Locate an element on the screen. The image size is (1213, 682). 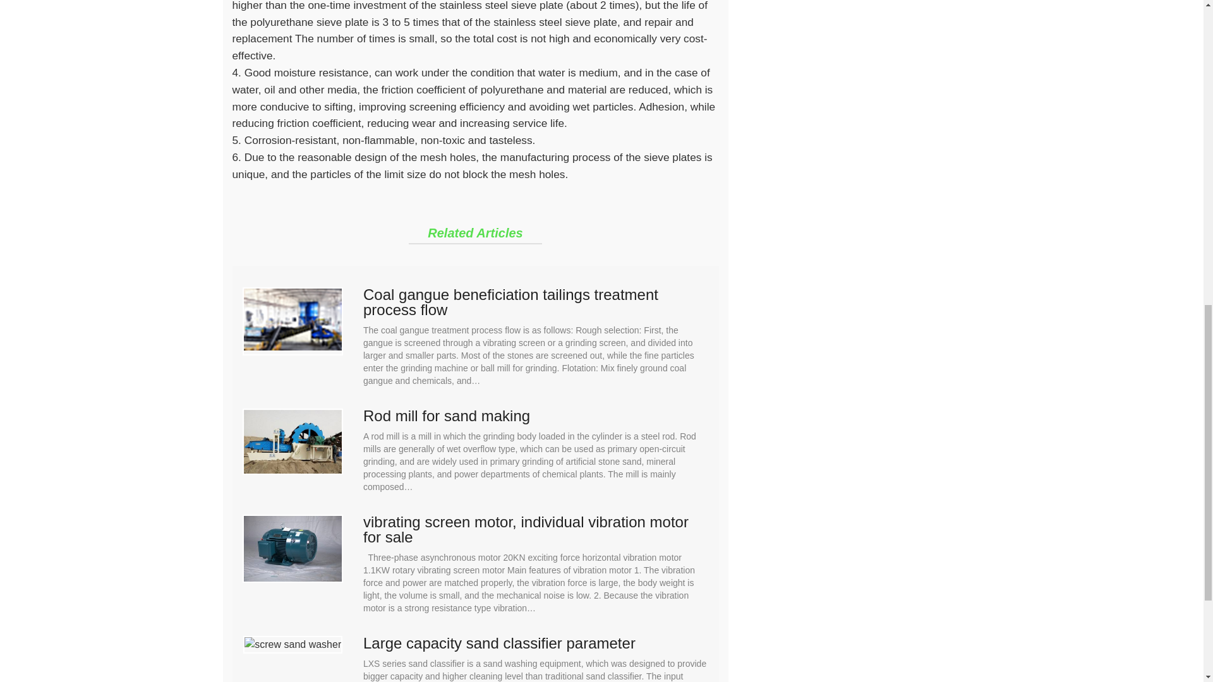
Coal gangue beneficiation tailings treatment process flow is located at coordinates (536, 302).